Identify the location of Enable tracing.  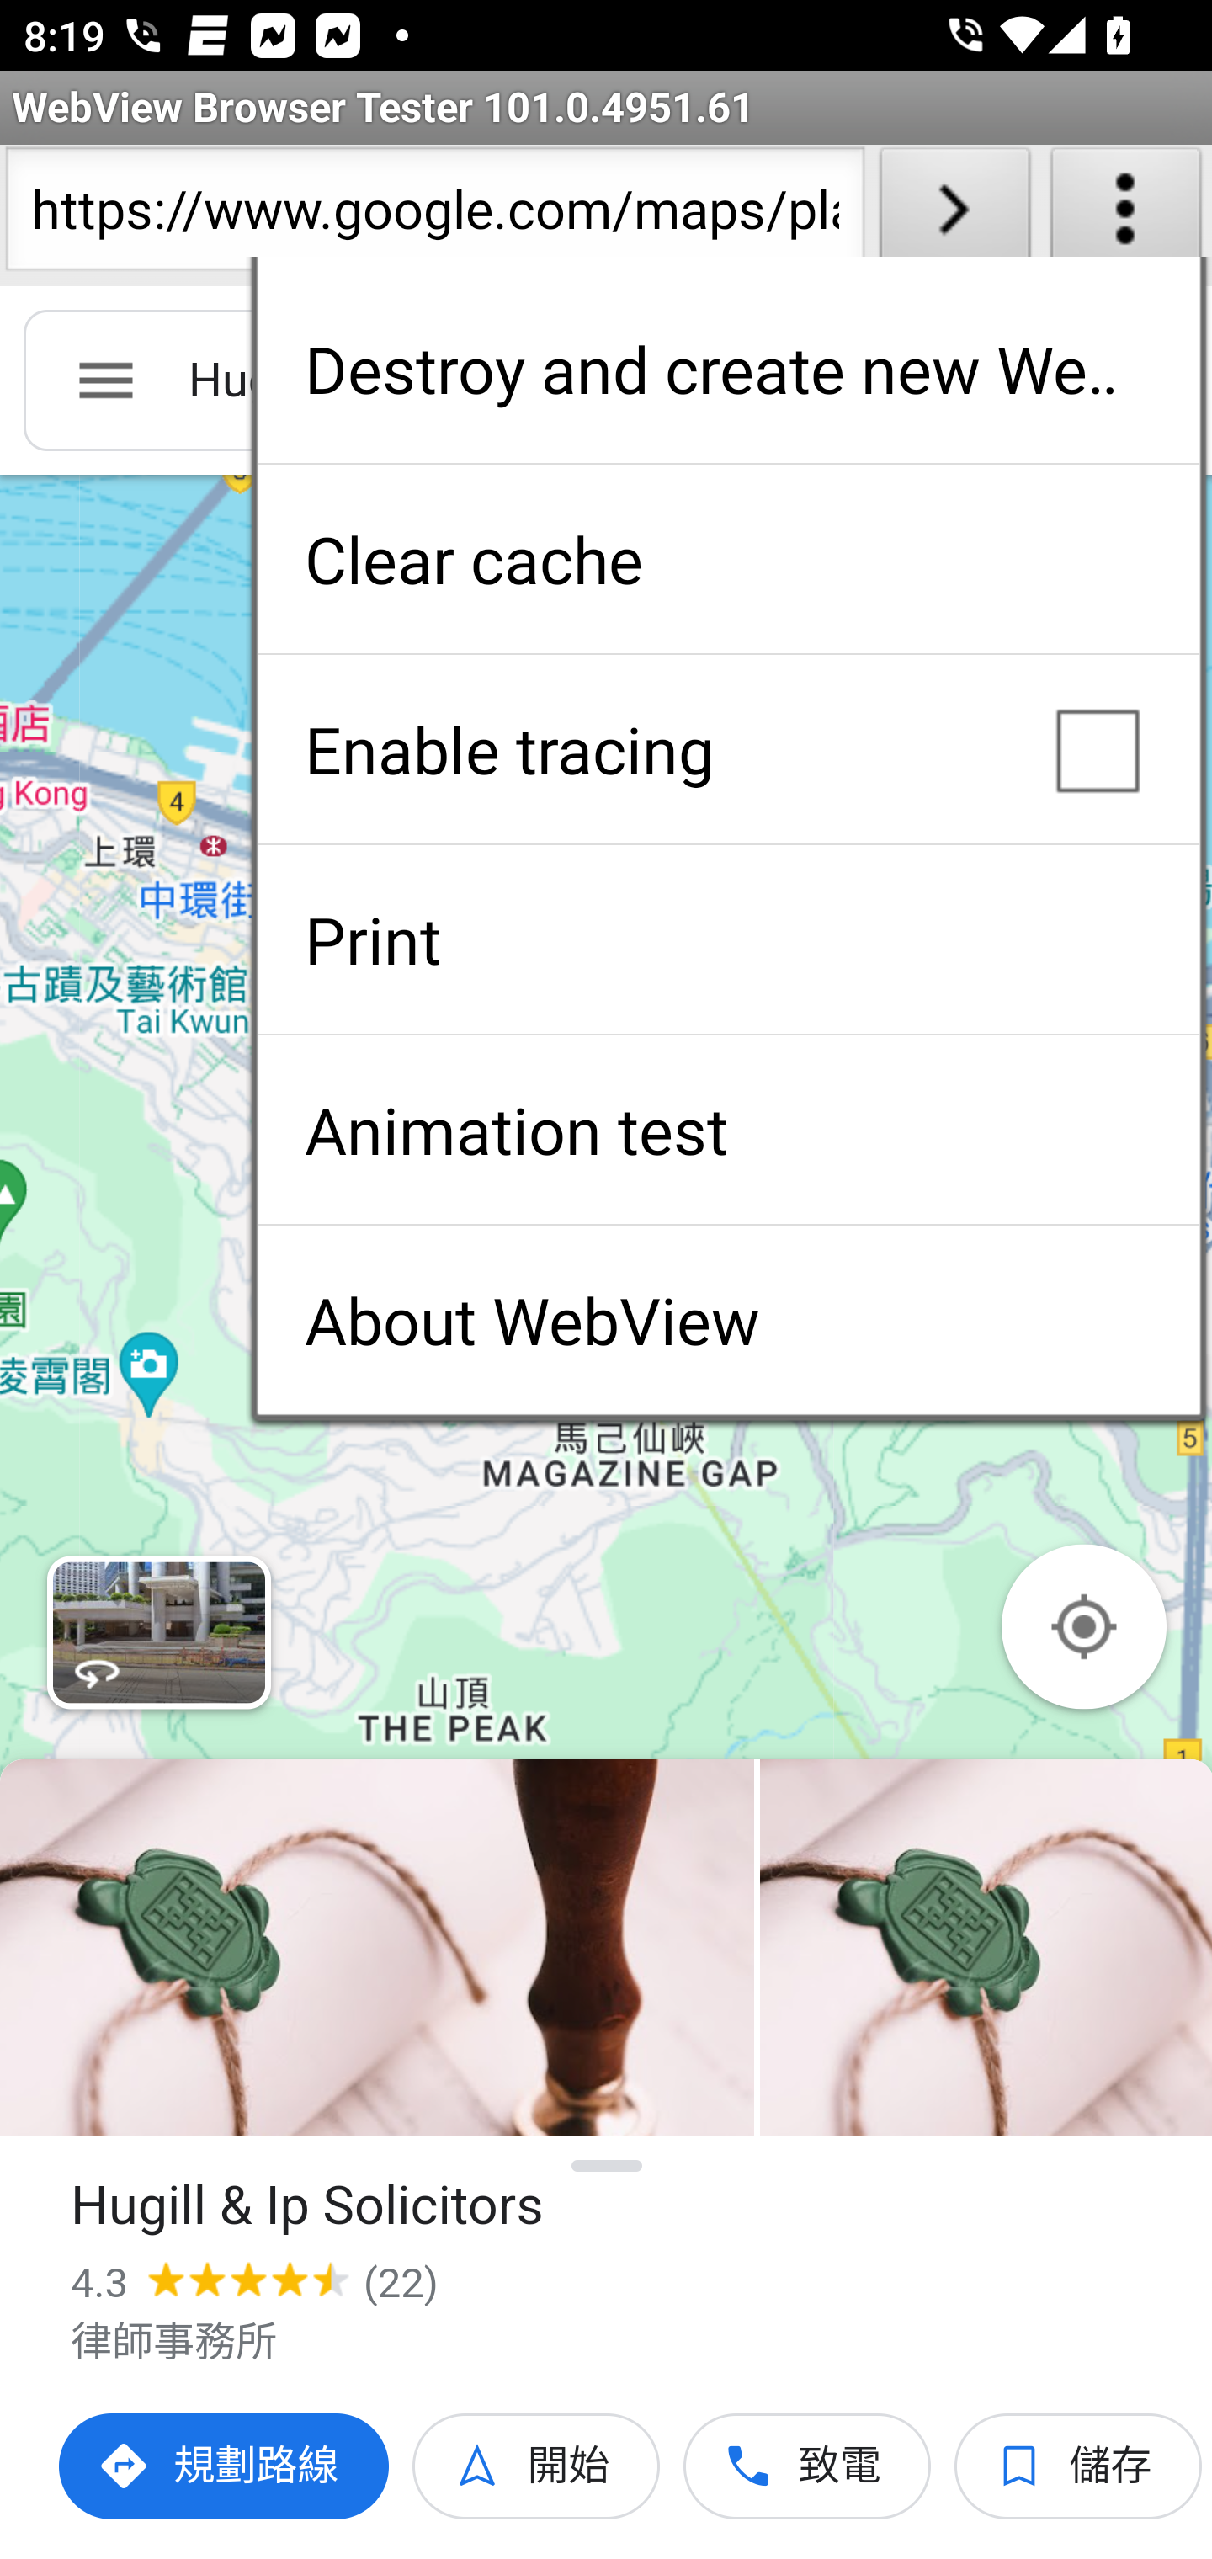
(728, 749).